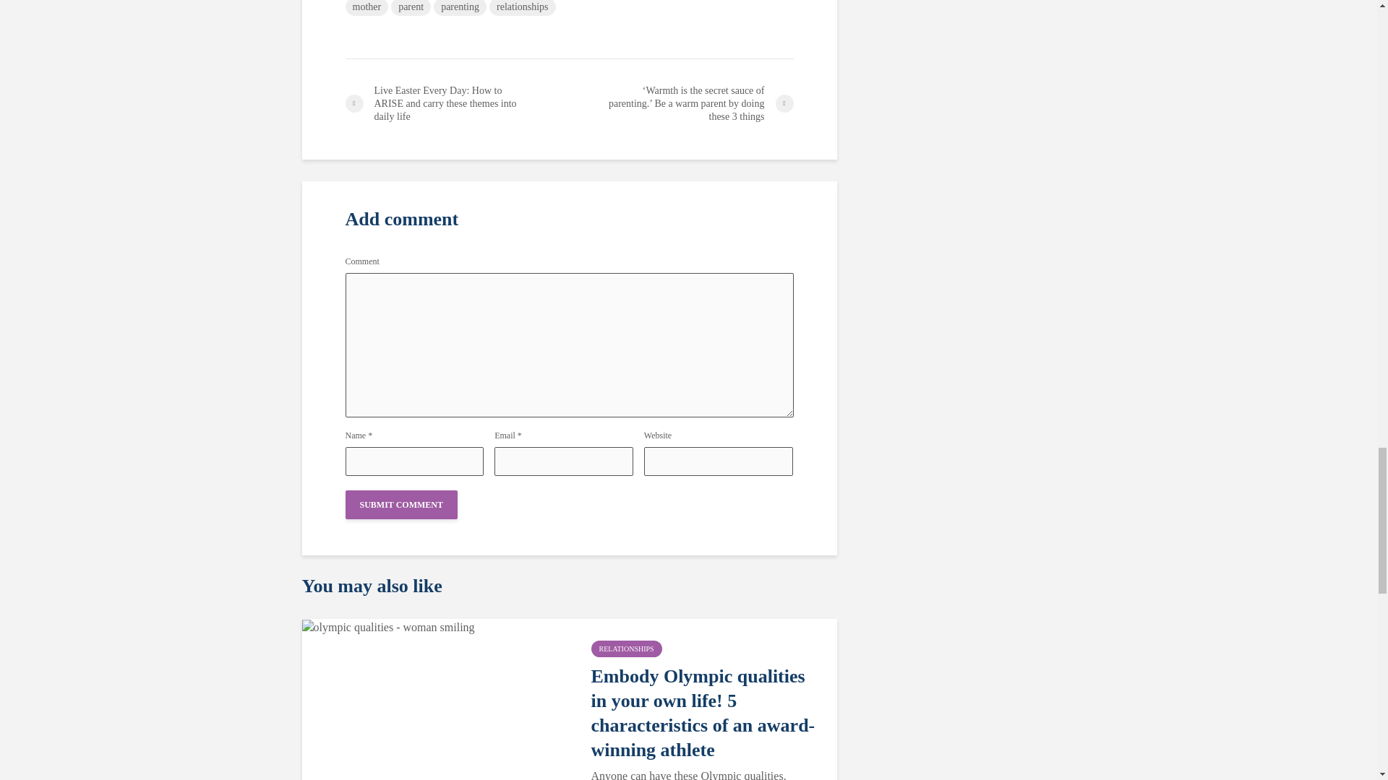 The height and width of the screenshot is (780, 1388). I want to click on parenting, so click(460, 7).